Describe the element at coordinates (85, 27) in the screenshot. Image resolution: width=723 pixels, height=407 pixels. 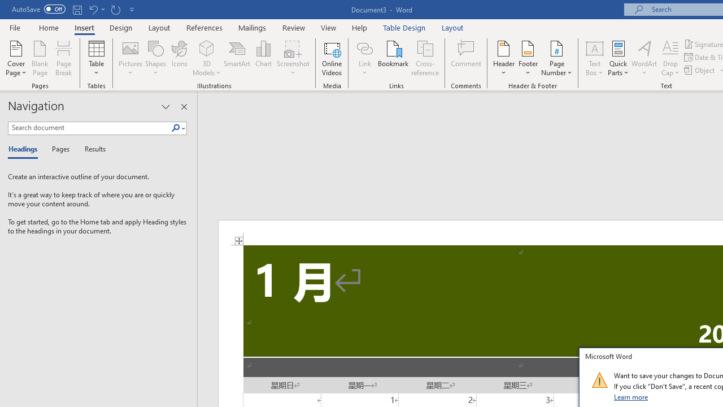
I see `Insert` at that location.